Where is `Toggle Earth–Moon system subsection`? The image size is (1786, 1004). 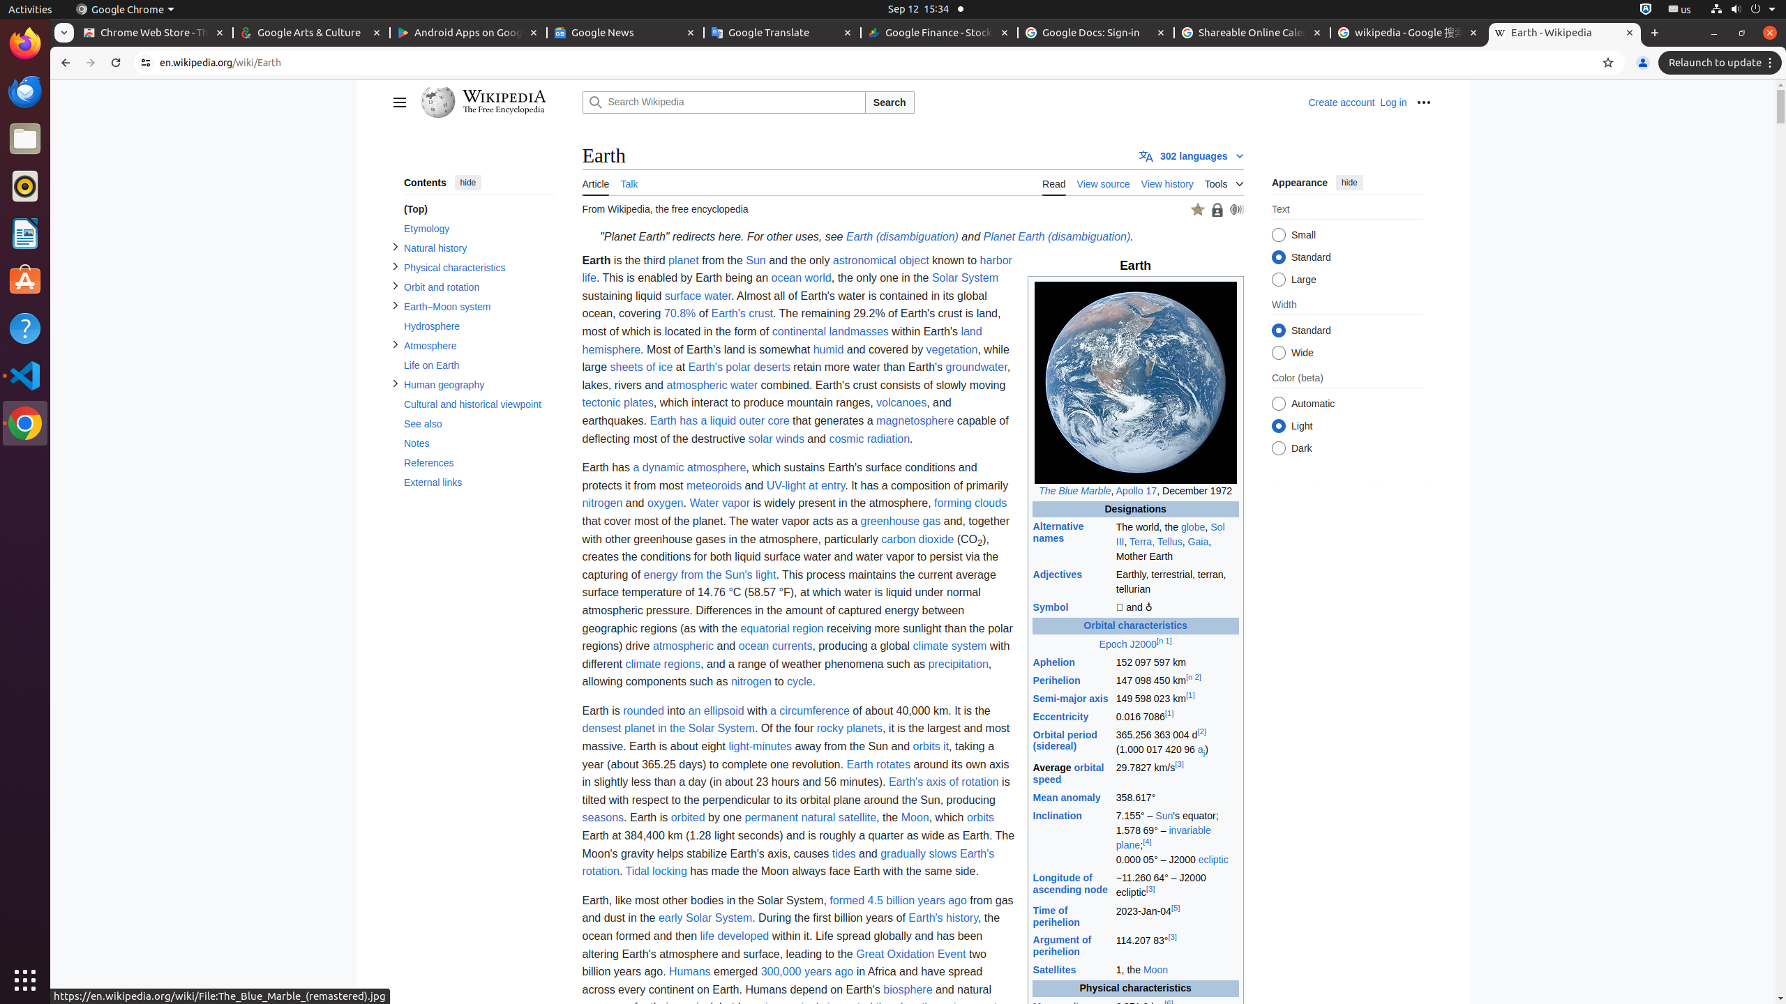
Toggle Earth–Moon system subsection is located at coordinates (395, 305).